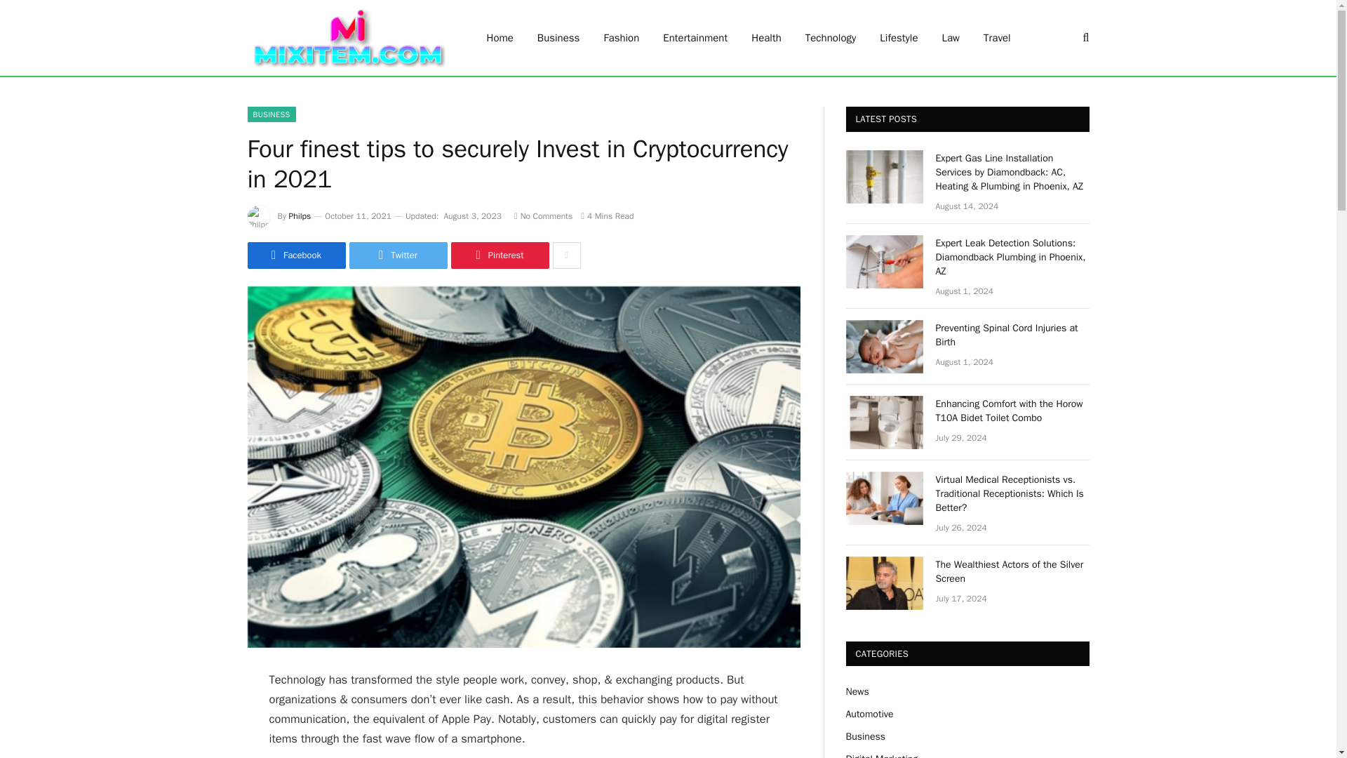  Describe the element at coordinates (499, 255) in the screenshot. I see `Share on Pinterest` at that location.